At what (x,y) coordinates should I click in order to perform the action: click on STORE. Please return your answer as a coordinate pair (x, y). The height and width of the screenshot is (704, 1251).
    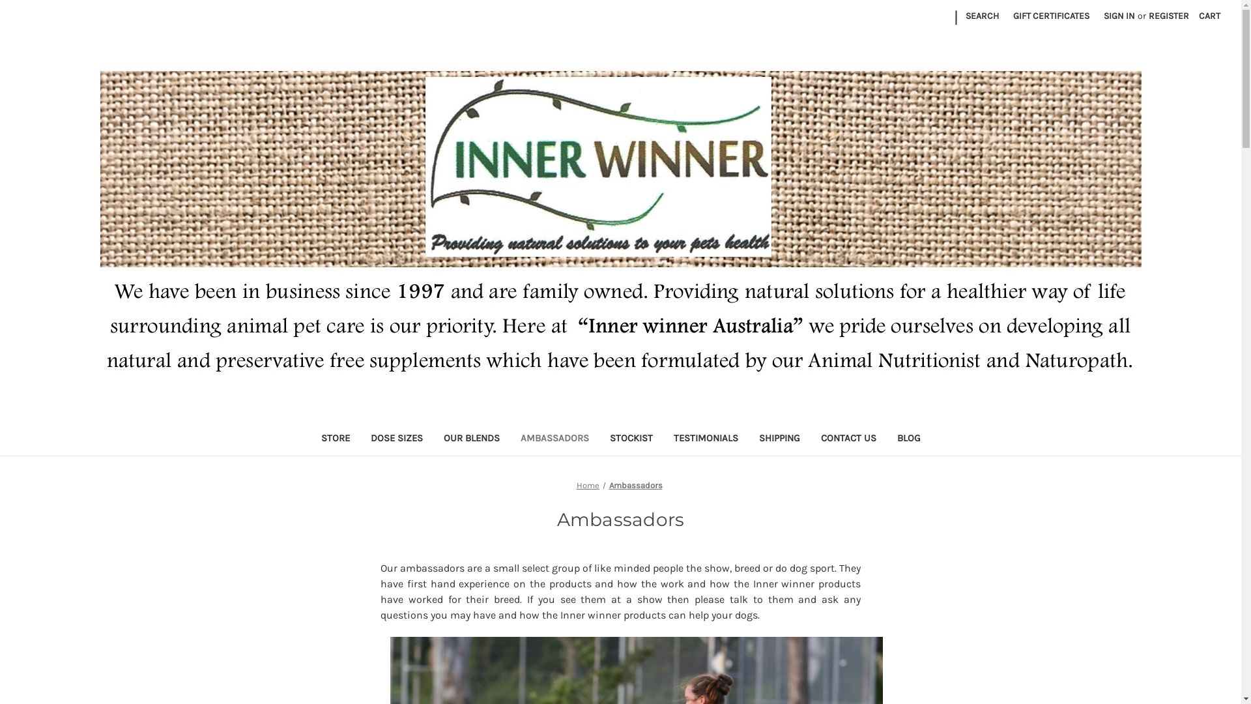
    Looking at the image, I should click on (335, 439).